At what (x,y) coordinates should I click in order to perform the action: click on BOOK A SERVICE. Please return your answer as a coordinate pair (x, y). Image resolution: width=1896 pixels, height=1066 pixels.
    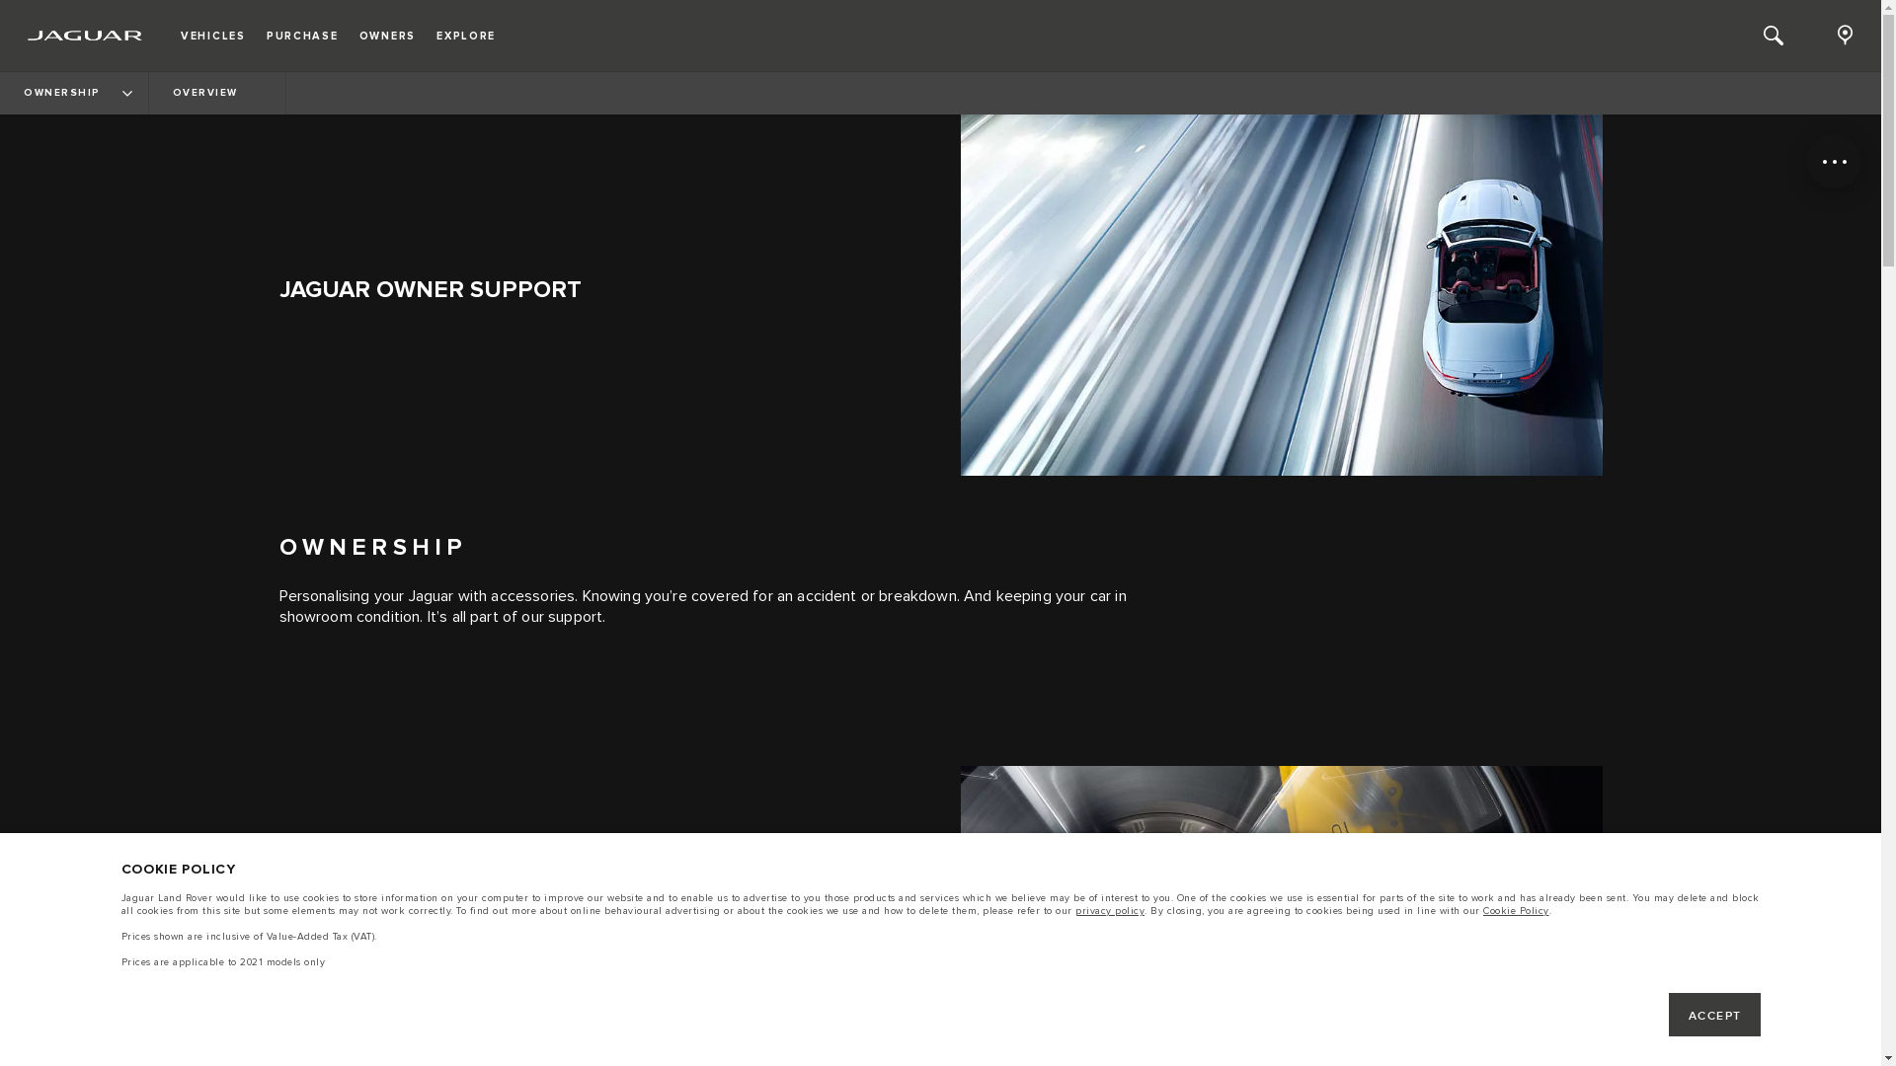
    Looking at the image, I should click on (369, 994).